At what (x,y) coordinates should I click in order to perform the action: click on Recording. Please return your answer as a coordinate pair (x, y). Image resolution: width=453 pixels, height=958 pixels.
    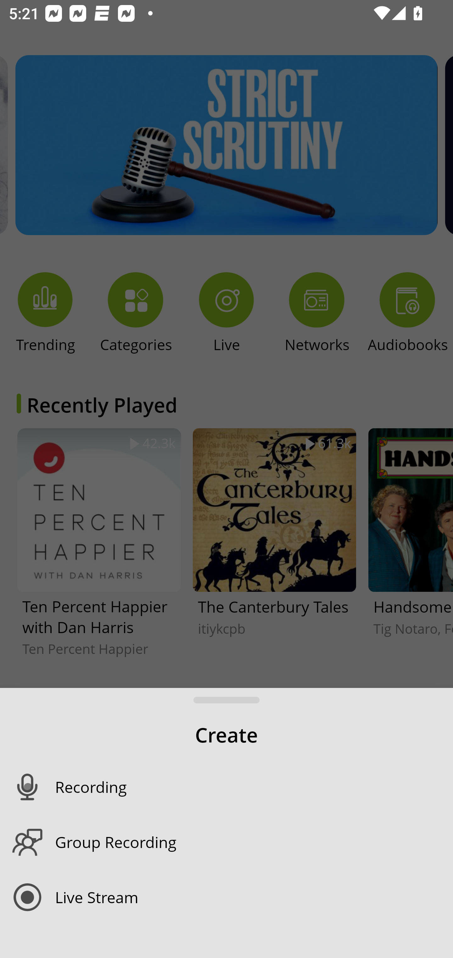
    Looking at the image, I should click on (254, 787).